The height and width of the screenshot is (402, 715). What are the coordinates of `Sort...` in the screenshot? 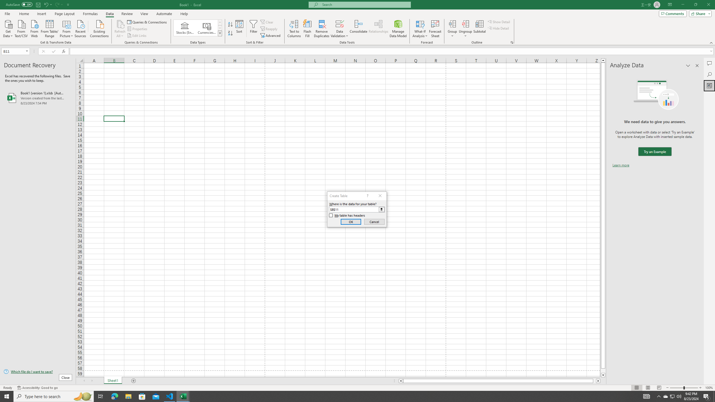 It's located at (240, 29).